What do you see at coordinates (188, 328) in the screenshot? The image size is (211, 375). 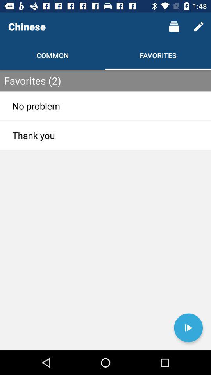 I see `play` at bounding box center [188, 328].